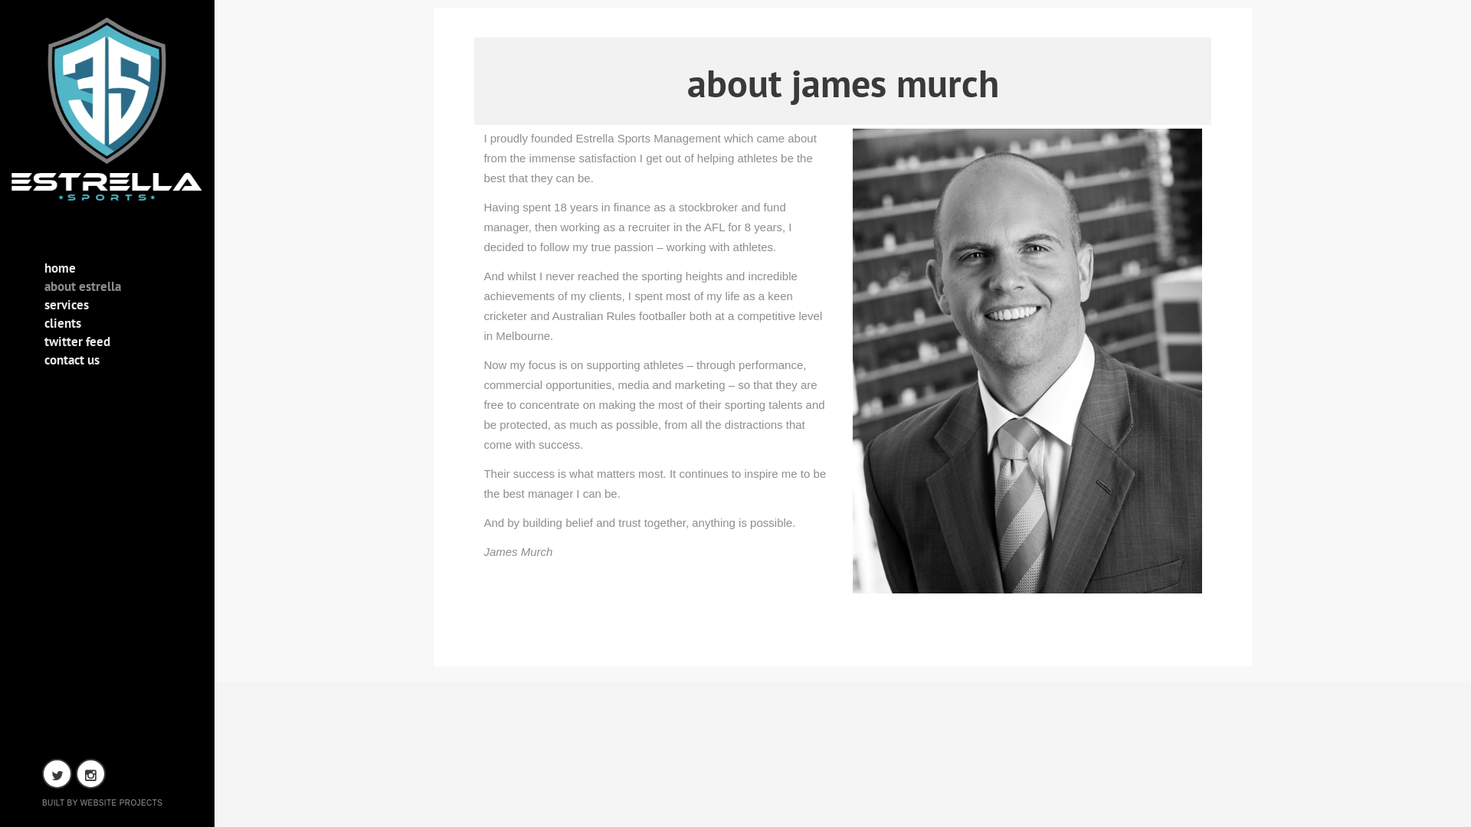 Image resolution: width=1471 pixels, height=827 pixels. I want to click on contact us, so click(109, 363).